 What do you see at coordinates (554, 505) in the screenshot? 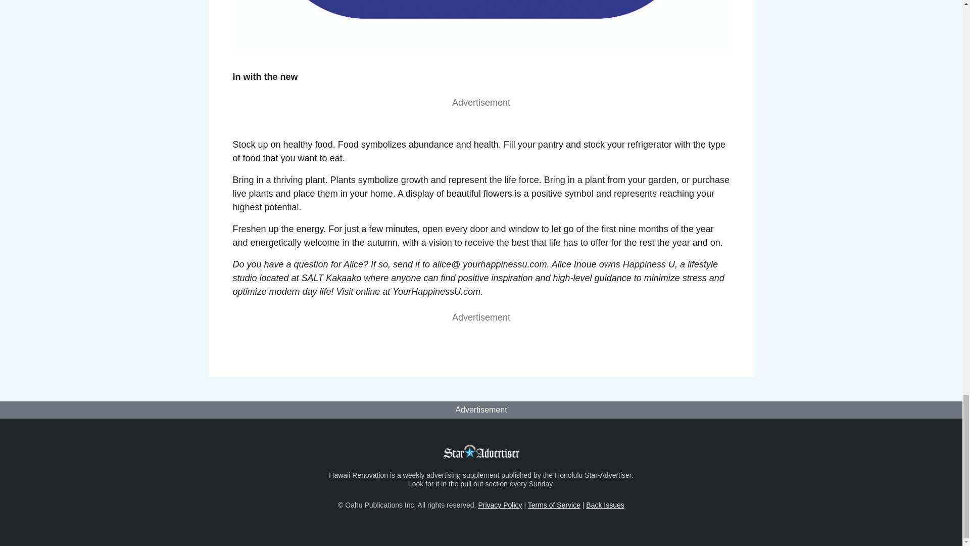
I see `Terms of Service` at bounding box center [554, 505].